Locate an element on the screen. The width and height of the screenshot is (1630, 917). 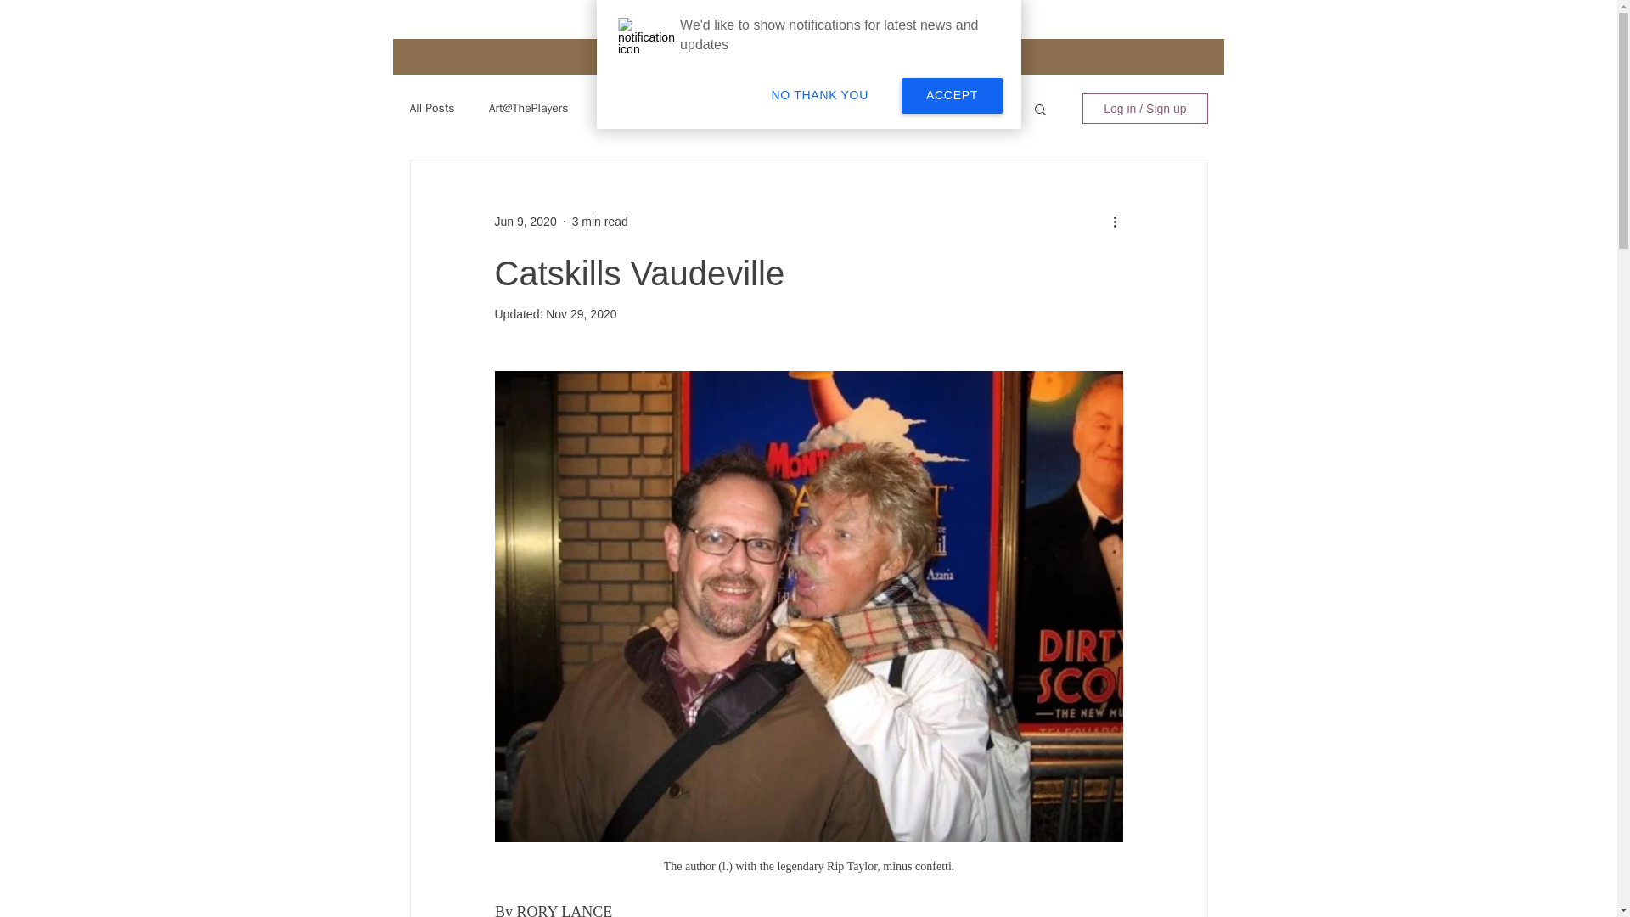
Jun 9, 2020 is located at coordinates (525, 220).